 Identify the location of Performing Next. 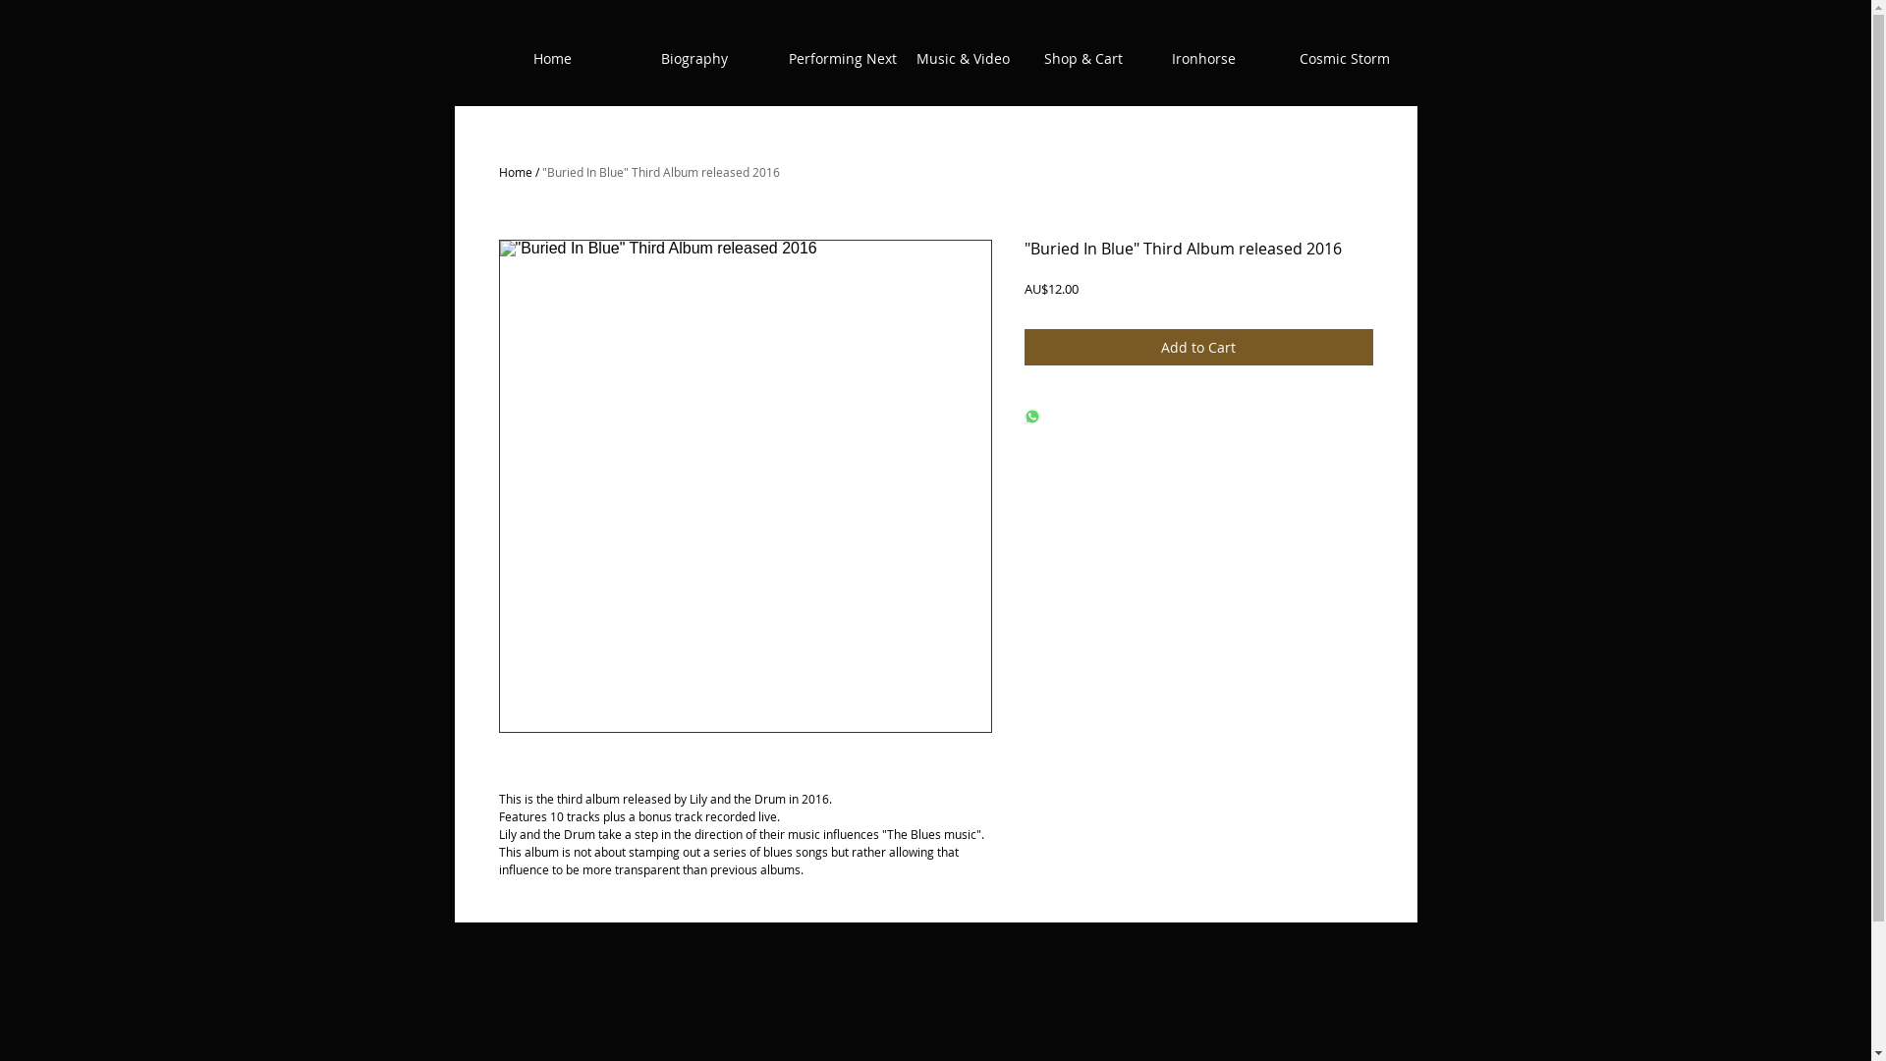
(842, 59).